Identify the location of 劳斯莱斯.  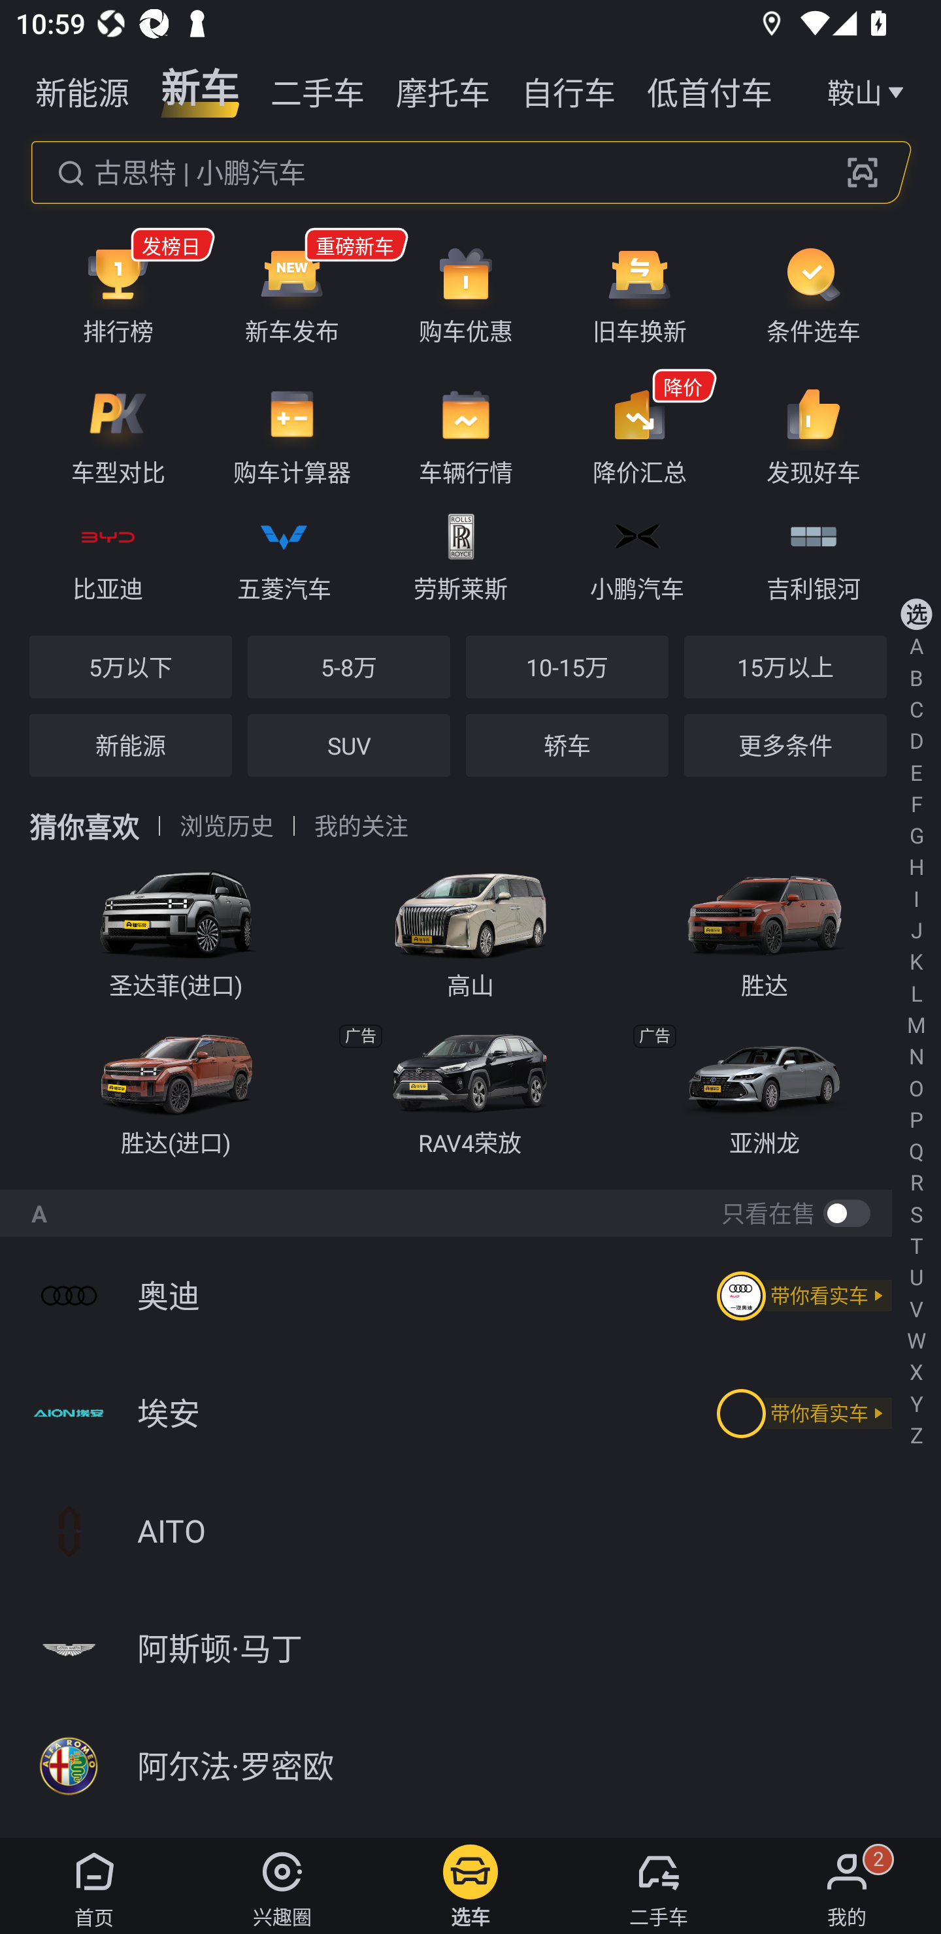
(460, 554).